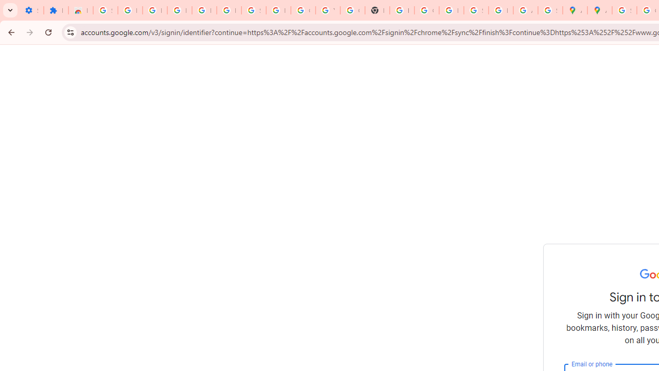 The image size is (659, 371). Describe the element at coordinates (402, 10) in the screenshot. I see `https://scholar.google.com/` at that location.